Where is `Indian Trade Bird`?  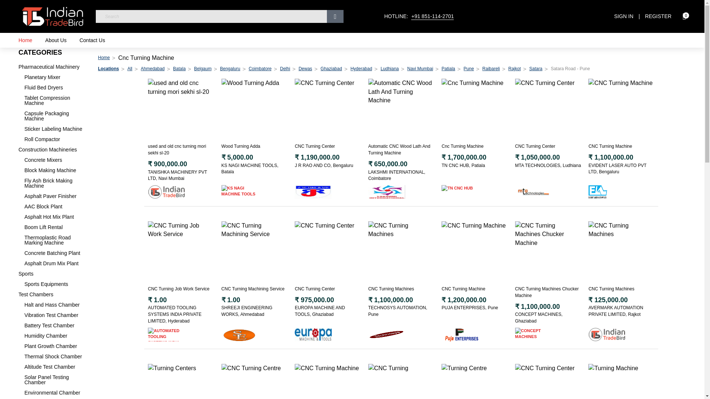 Indian Trade Bird is located at coordinates (104, 58).